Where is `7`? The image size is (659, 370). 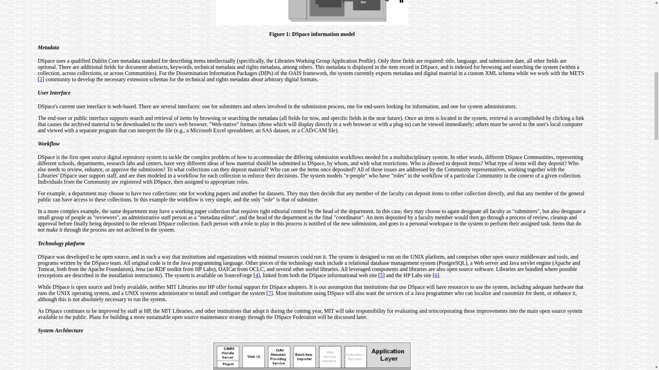 7 is located at coordinates (269, 293).